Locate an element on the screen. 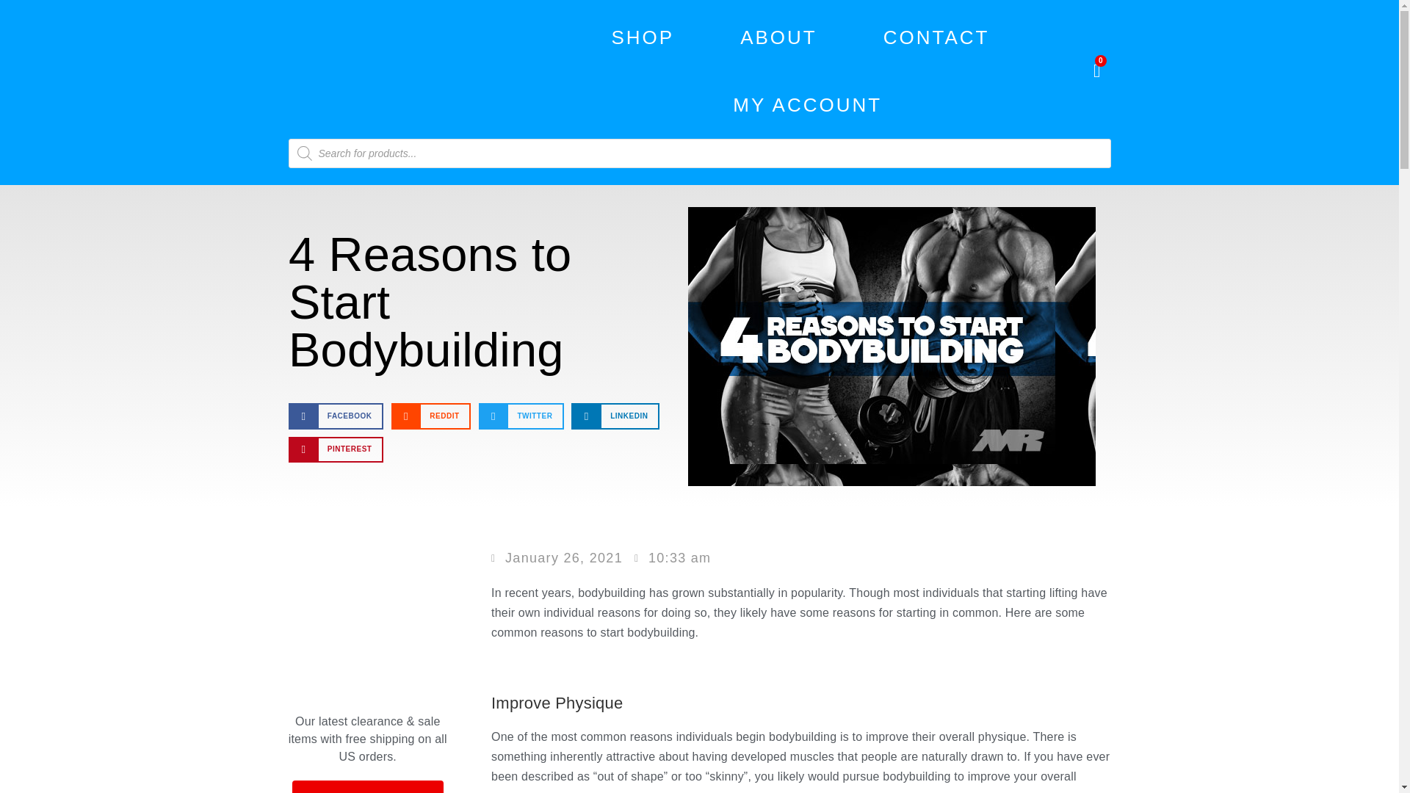 This screenshot has width=1410, height=793. About Muscle Research is located at coordinates (778, 37).